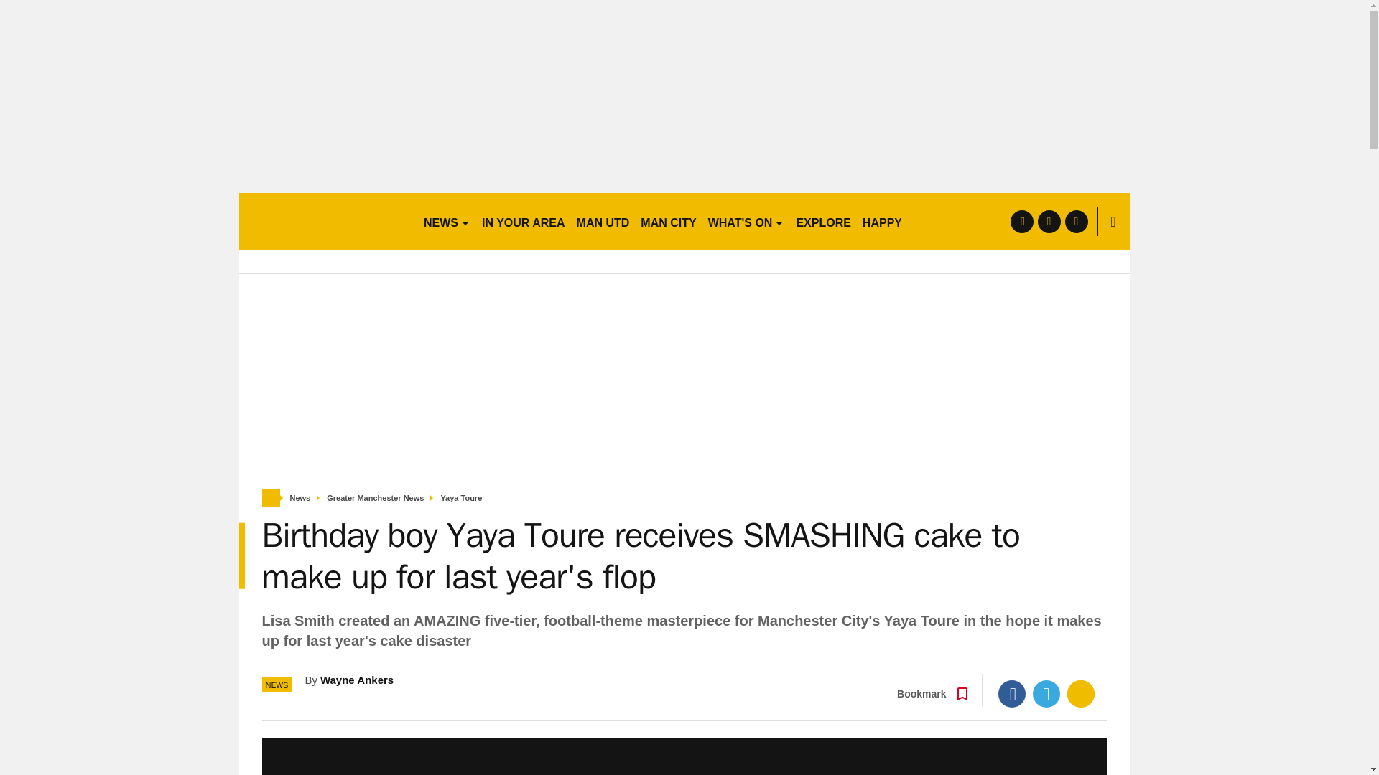  Describe the element at coordinates (1046, 694) in the screenshot. I see `Twitter` at that location.